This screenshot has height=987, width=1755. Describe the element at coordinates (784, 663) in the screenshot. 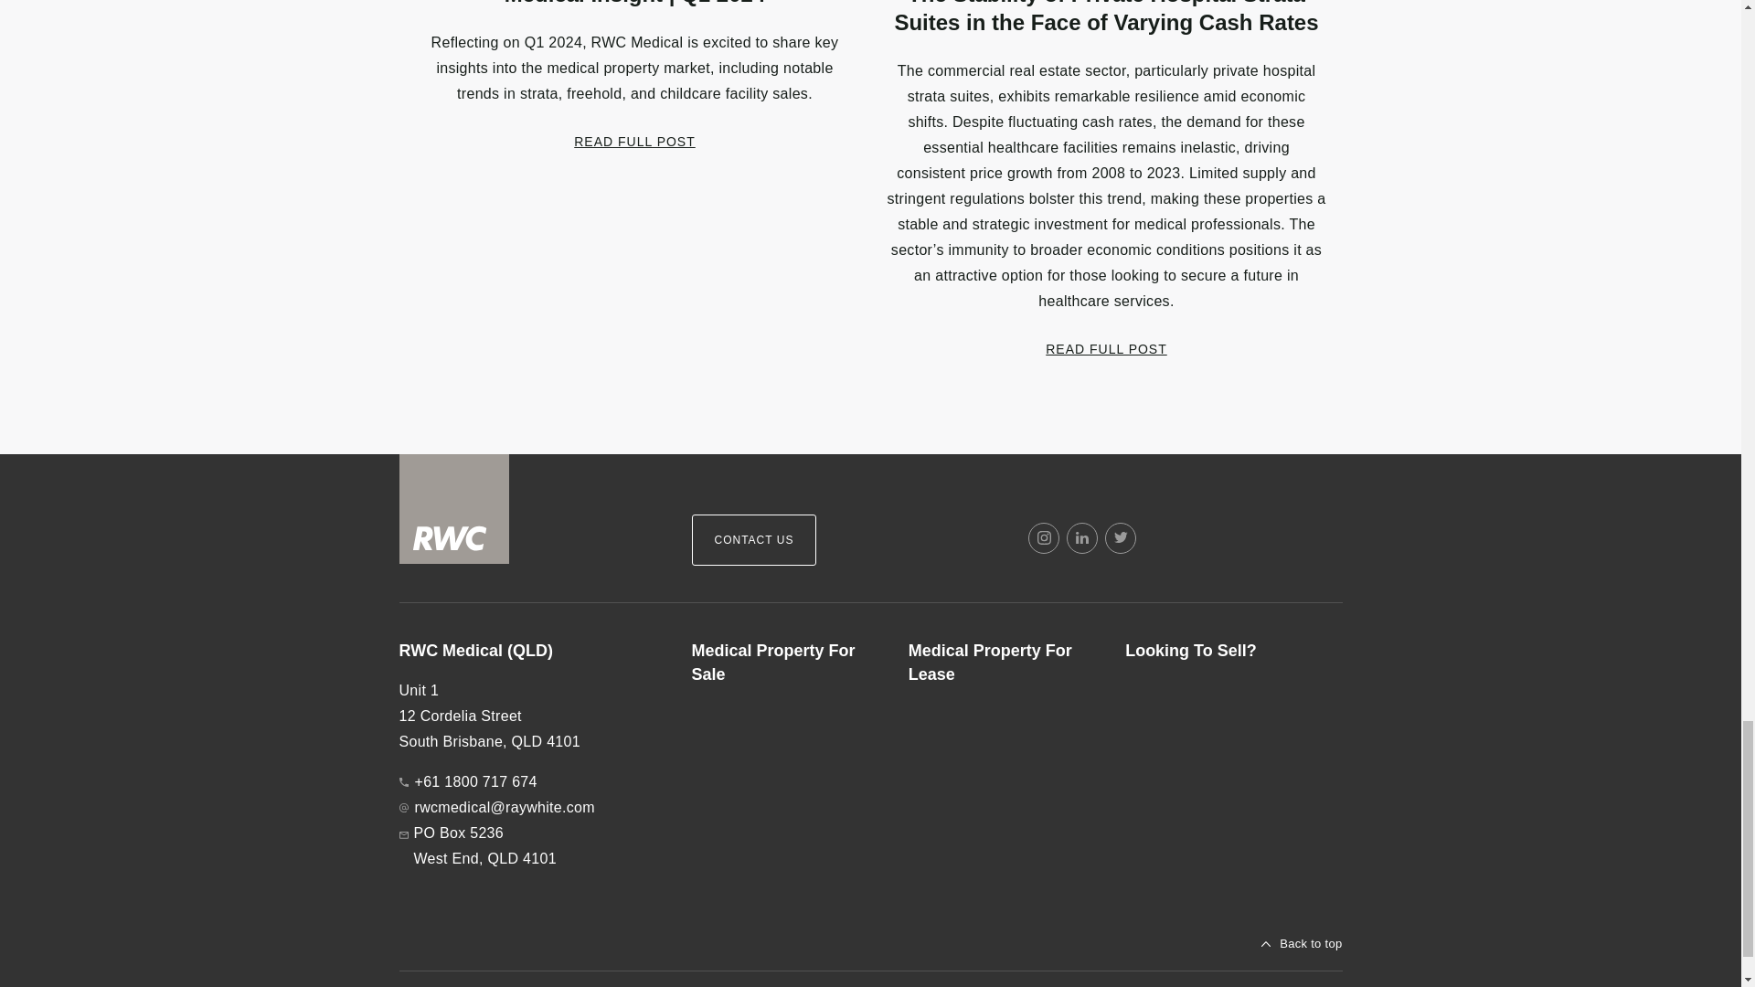

I see `Medical Property For Sale` at that location.